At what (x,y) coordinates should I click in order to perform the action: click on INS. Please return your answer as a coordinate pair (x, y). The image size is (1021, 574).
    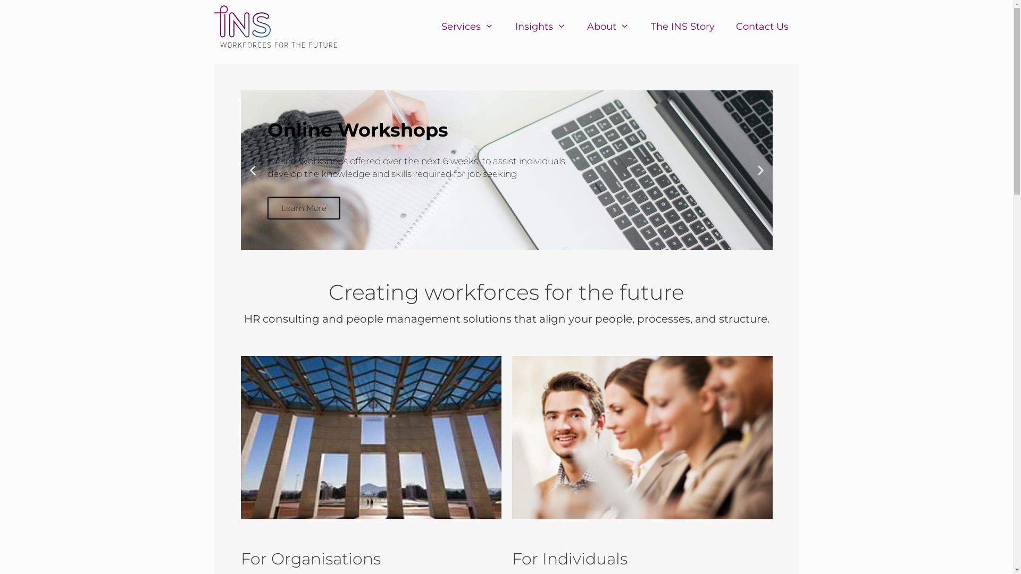
    Looking at the image, I should click on (275, 27).